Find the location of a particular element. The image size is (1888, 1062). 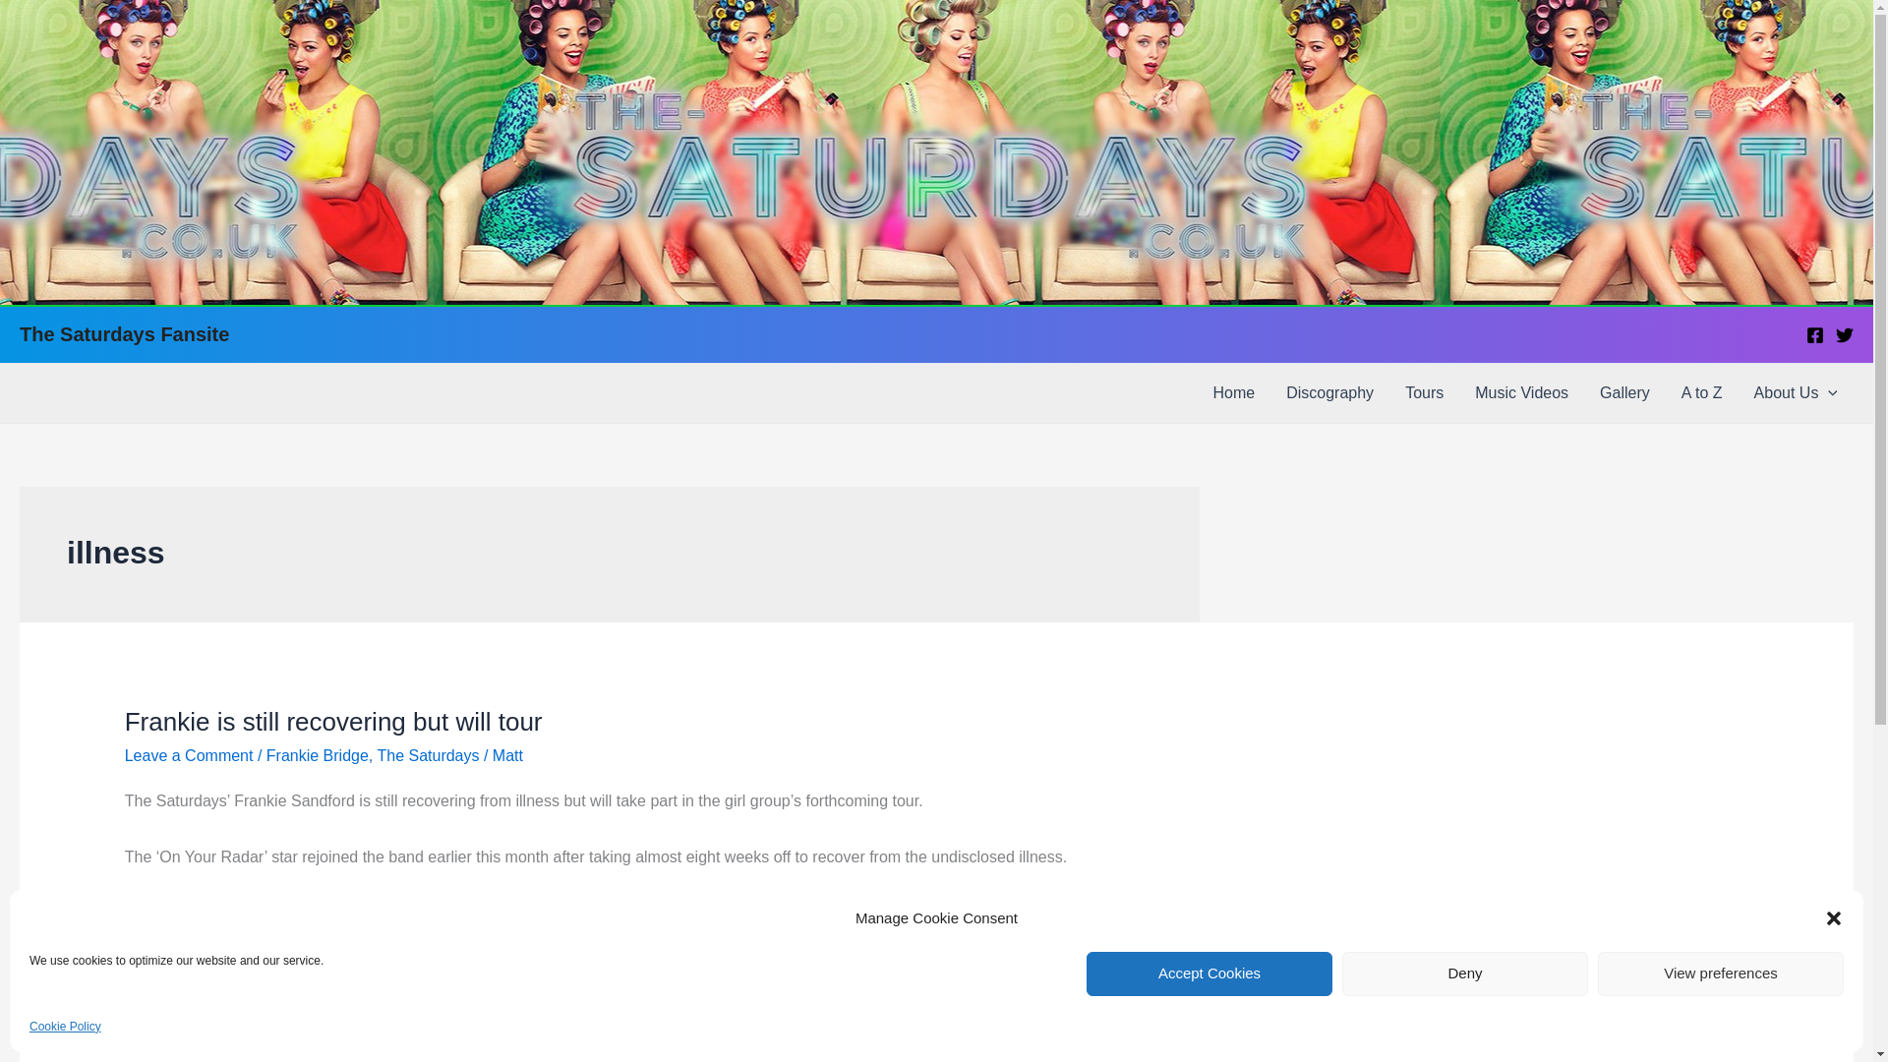

A to Z is located at coordinates (1701, 393).